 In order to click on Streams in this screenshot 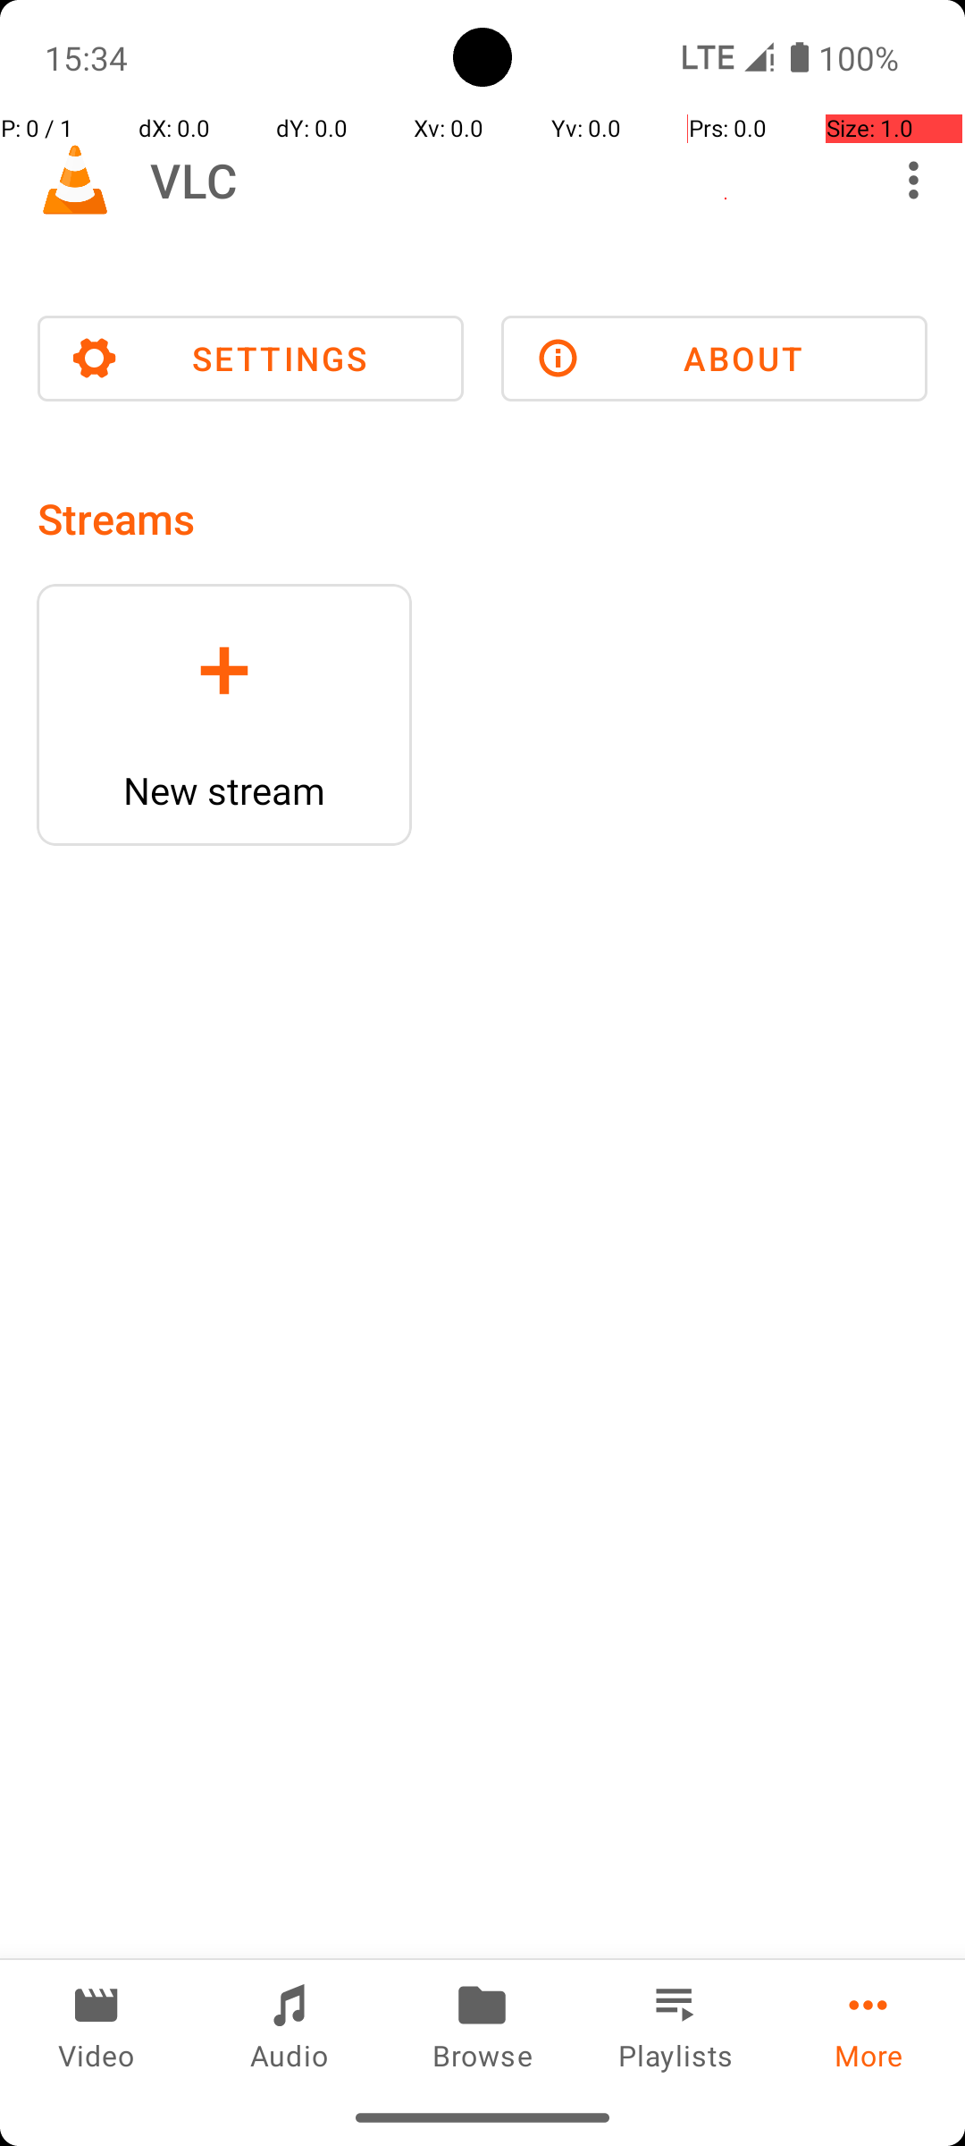, I will do `click(116, 519)`.